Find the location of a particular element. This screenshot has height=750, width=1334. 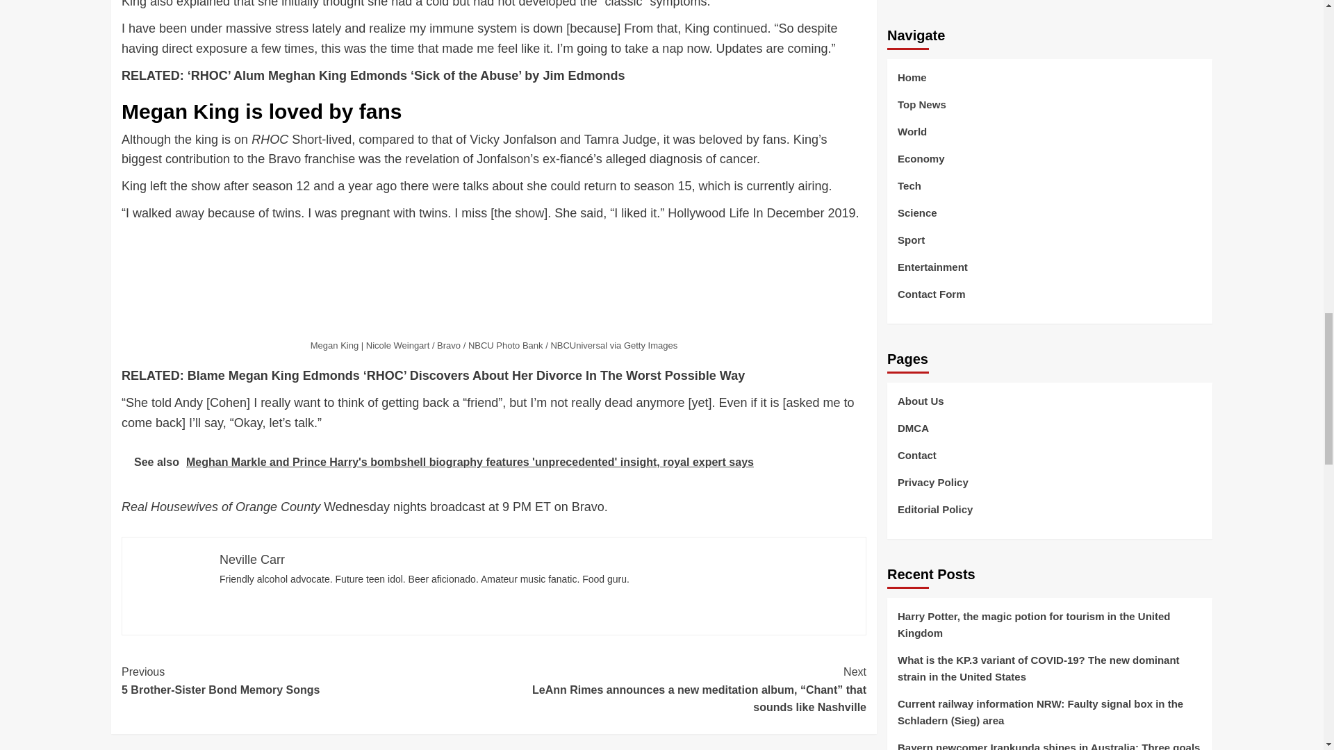

Neville Carr is located at coordinates (708, 213).